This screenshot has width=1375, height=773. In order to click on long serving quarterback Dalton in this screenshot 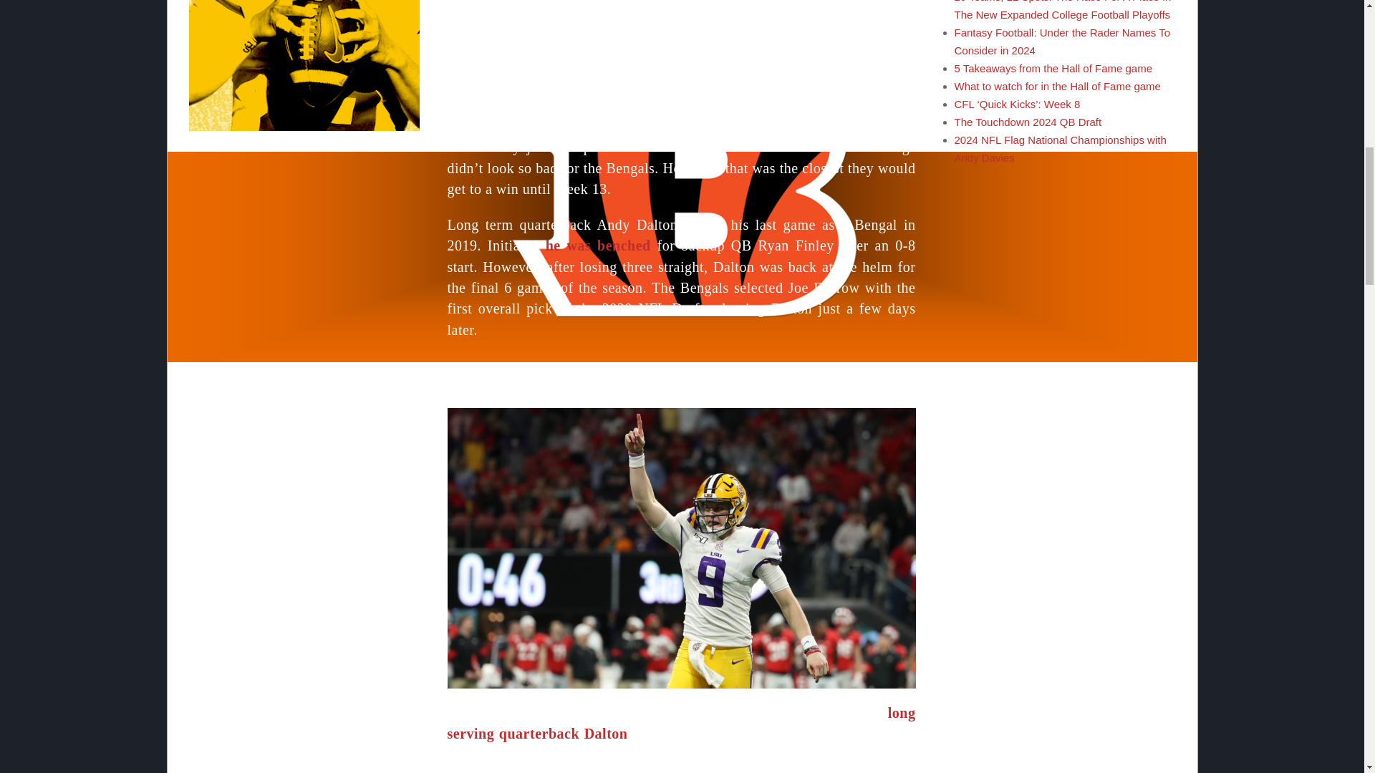, I will do `click(681, 723)`.